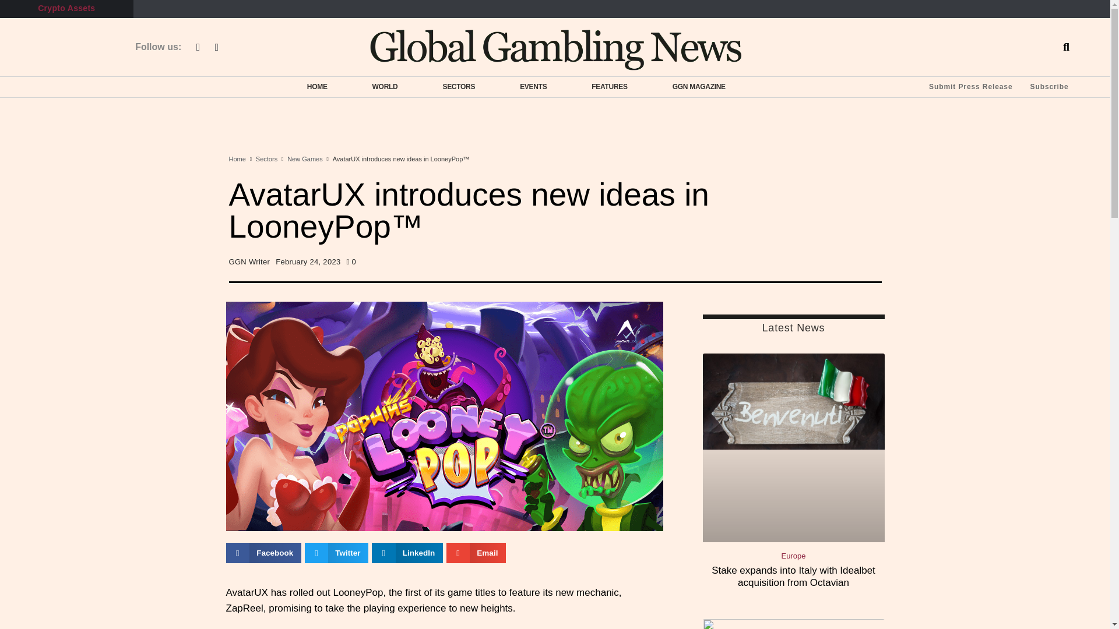 The height and width of the screenshot is (629, 1119). I want to click on Home, so click(237, 160).